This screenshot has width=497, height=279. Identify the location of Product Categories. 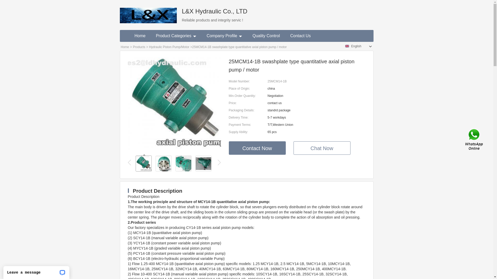
(176, 36).